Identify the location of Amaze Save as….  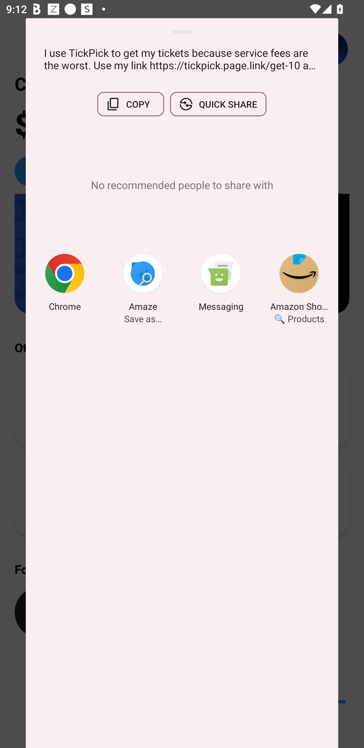
(143, 284).